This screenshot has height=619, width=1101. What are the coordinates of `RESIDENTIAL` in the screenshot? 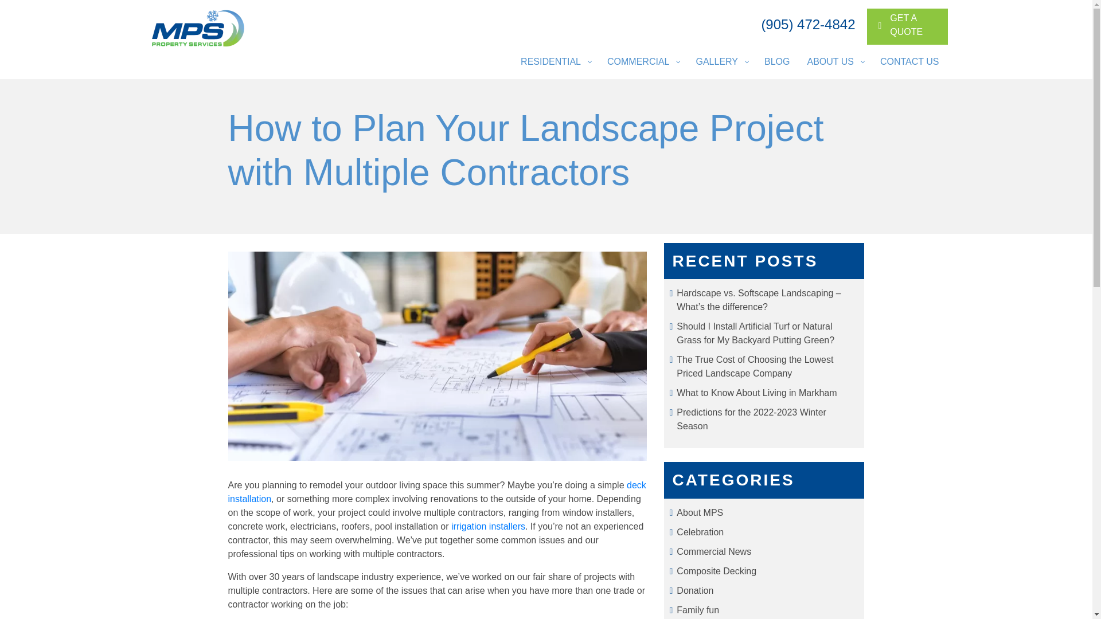 It's located at (555, 62).